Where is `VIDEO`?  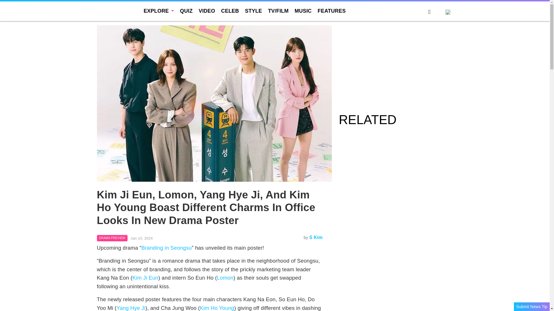
VIDEO is located at coordinates (207, 11).